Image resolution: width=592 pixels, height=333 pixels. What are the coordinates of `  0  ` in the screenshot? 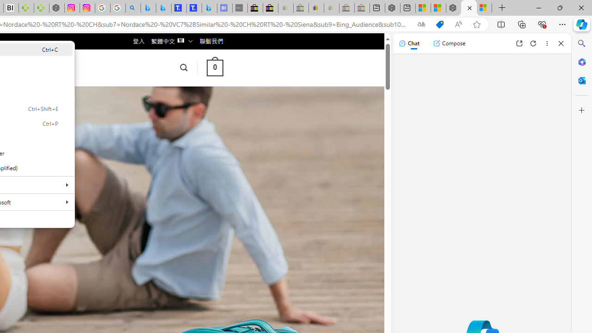 It's located at (215, 68).